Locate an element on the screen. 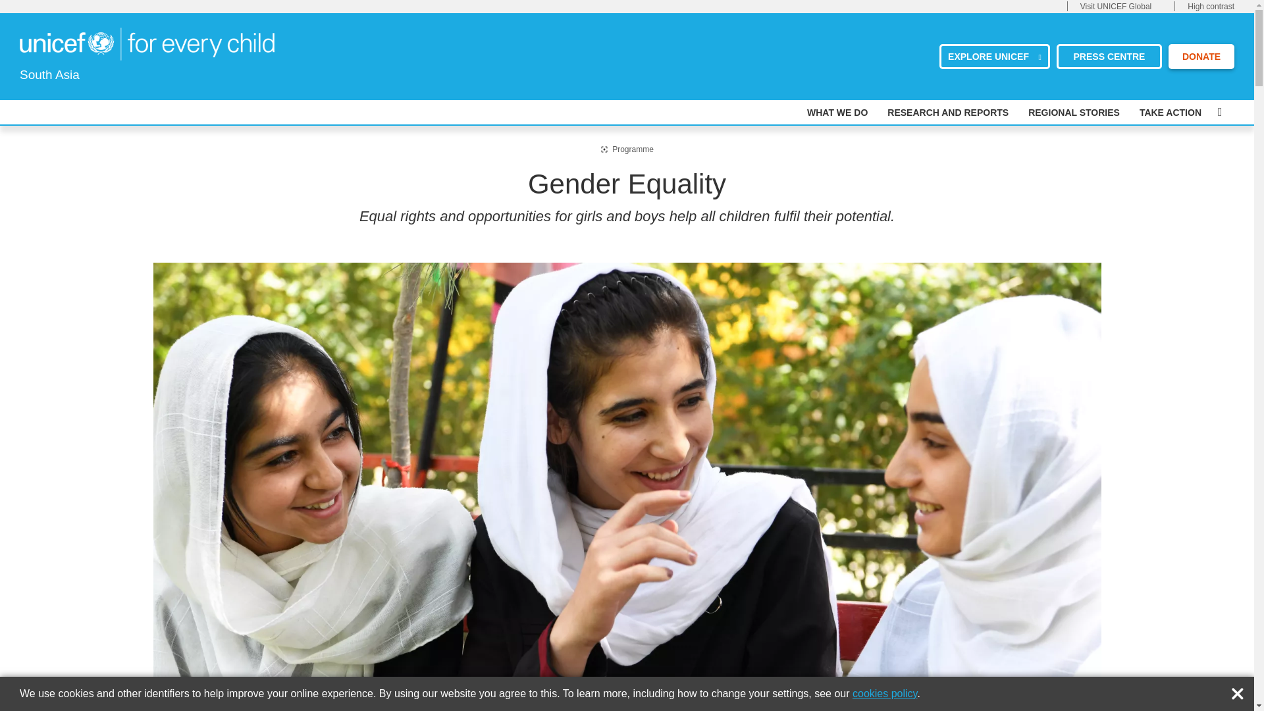 This screenshot has width=1264, height=711. REGIONAL STORIES is located at coordinates (1074, 113).